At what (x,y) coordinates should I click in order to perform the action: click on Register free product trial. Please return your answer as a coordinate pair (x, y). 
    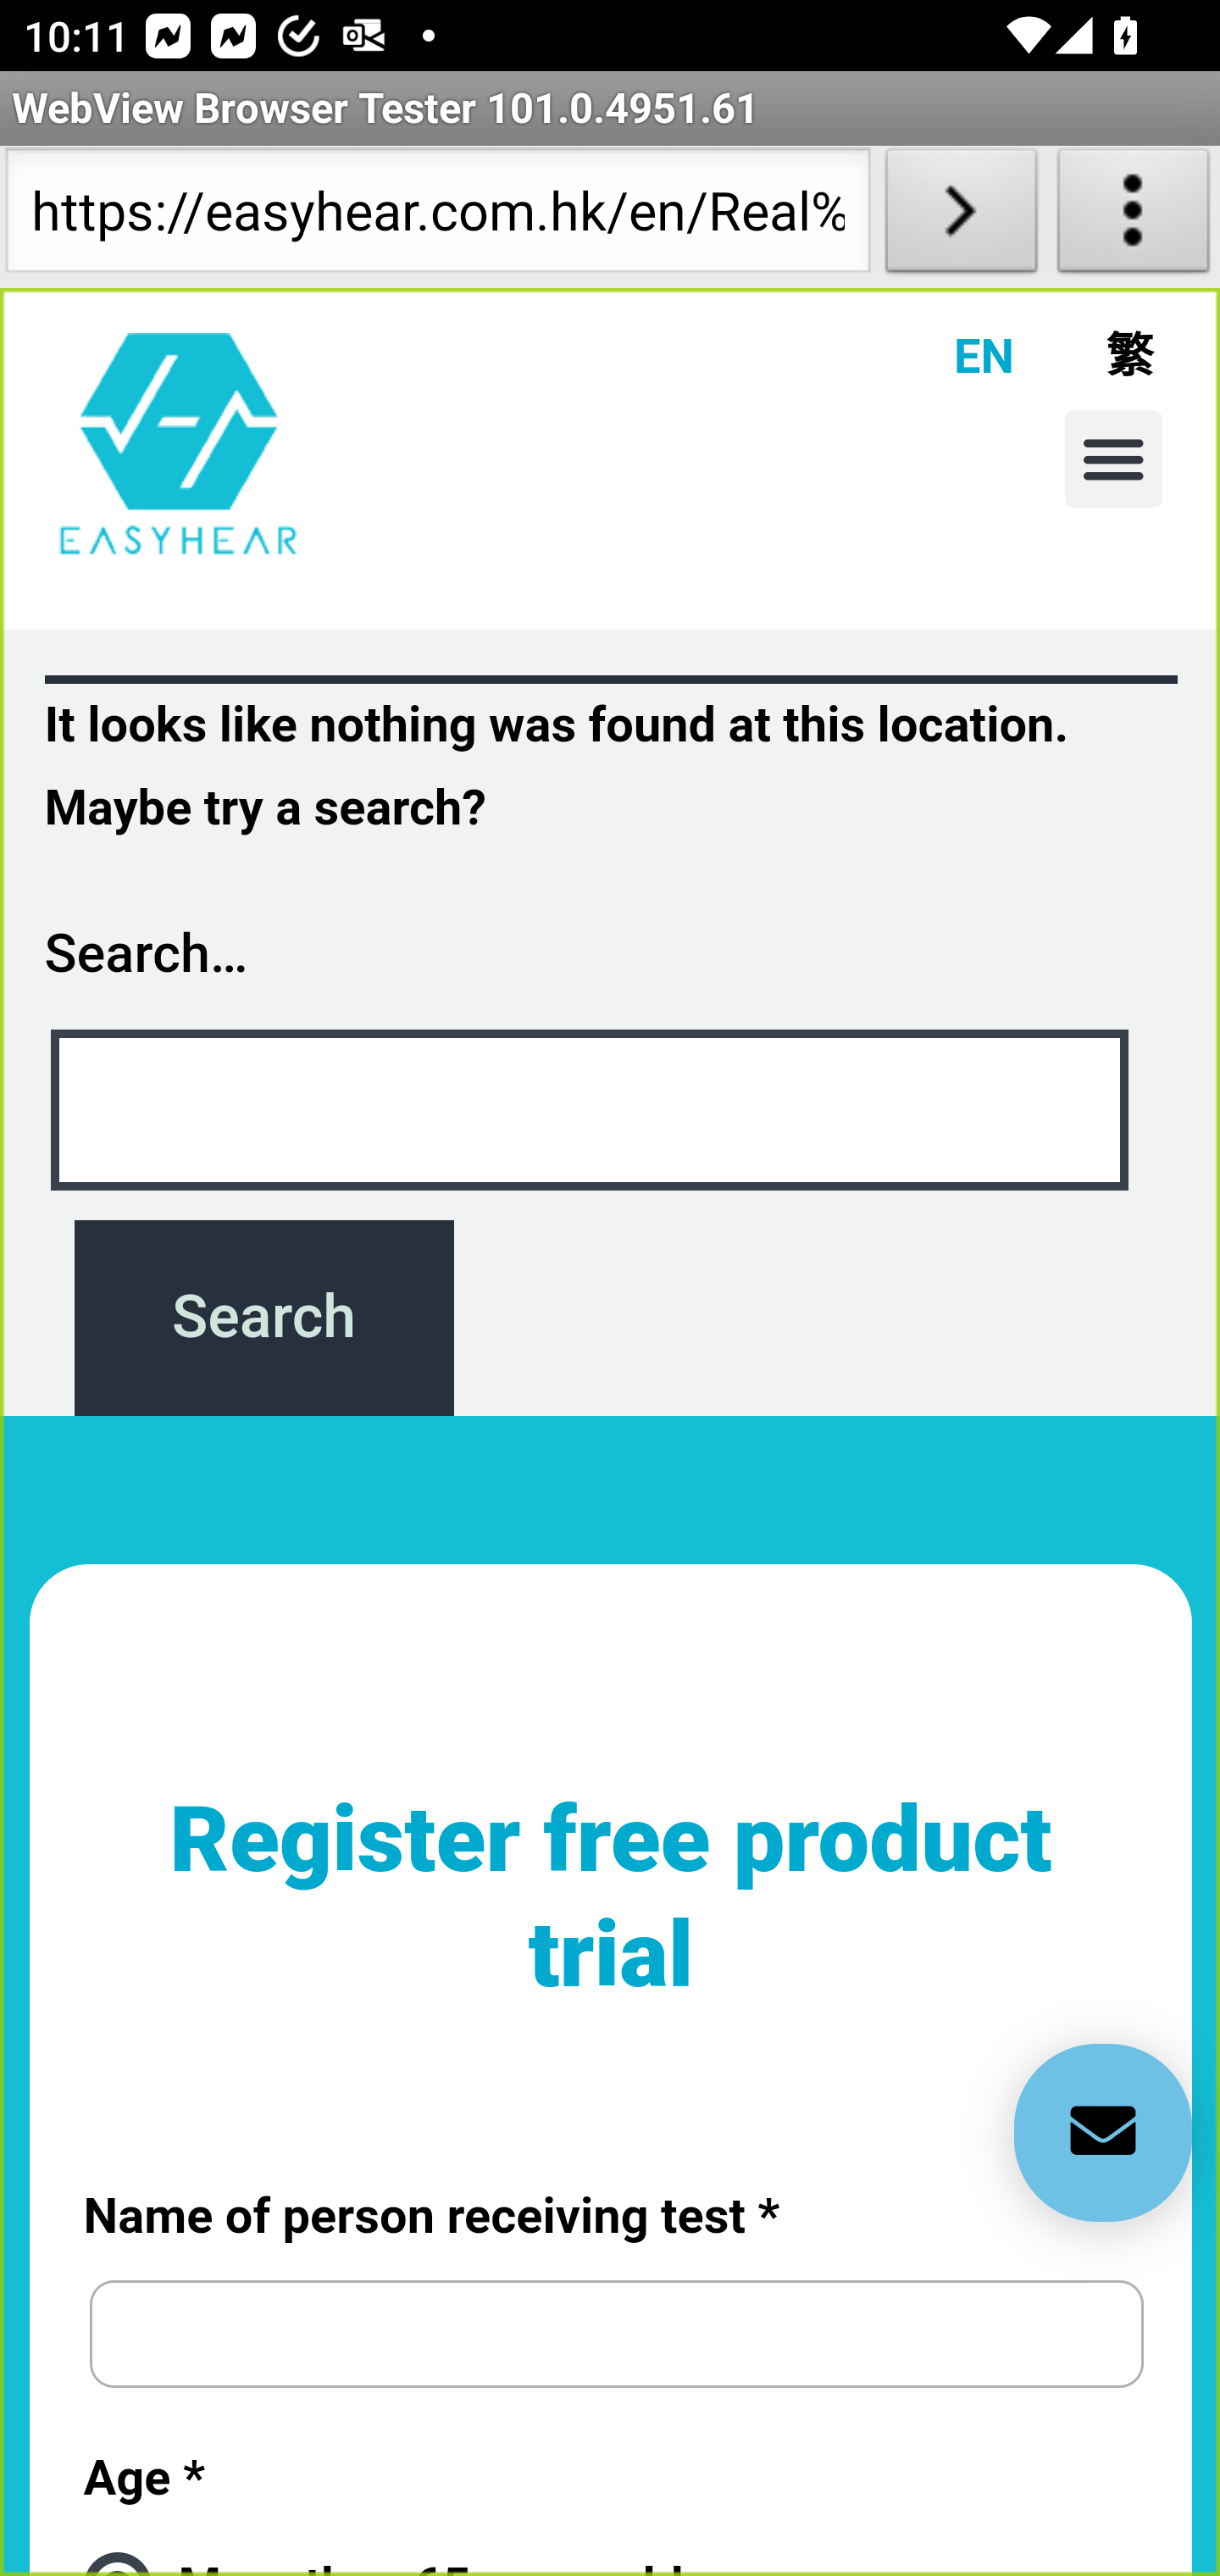
    Looking at the image, I should click on (612, 1925).